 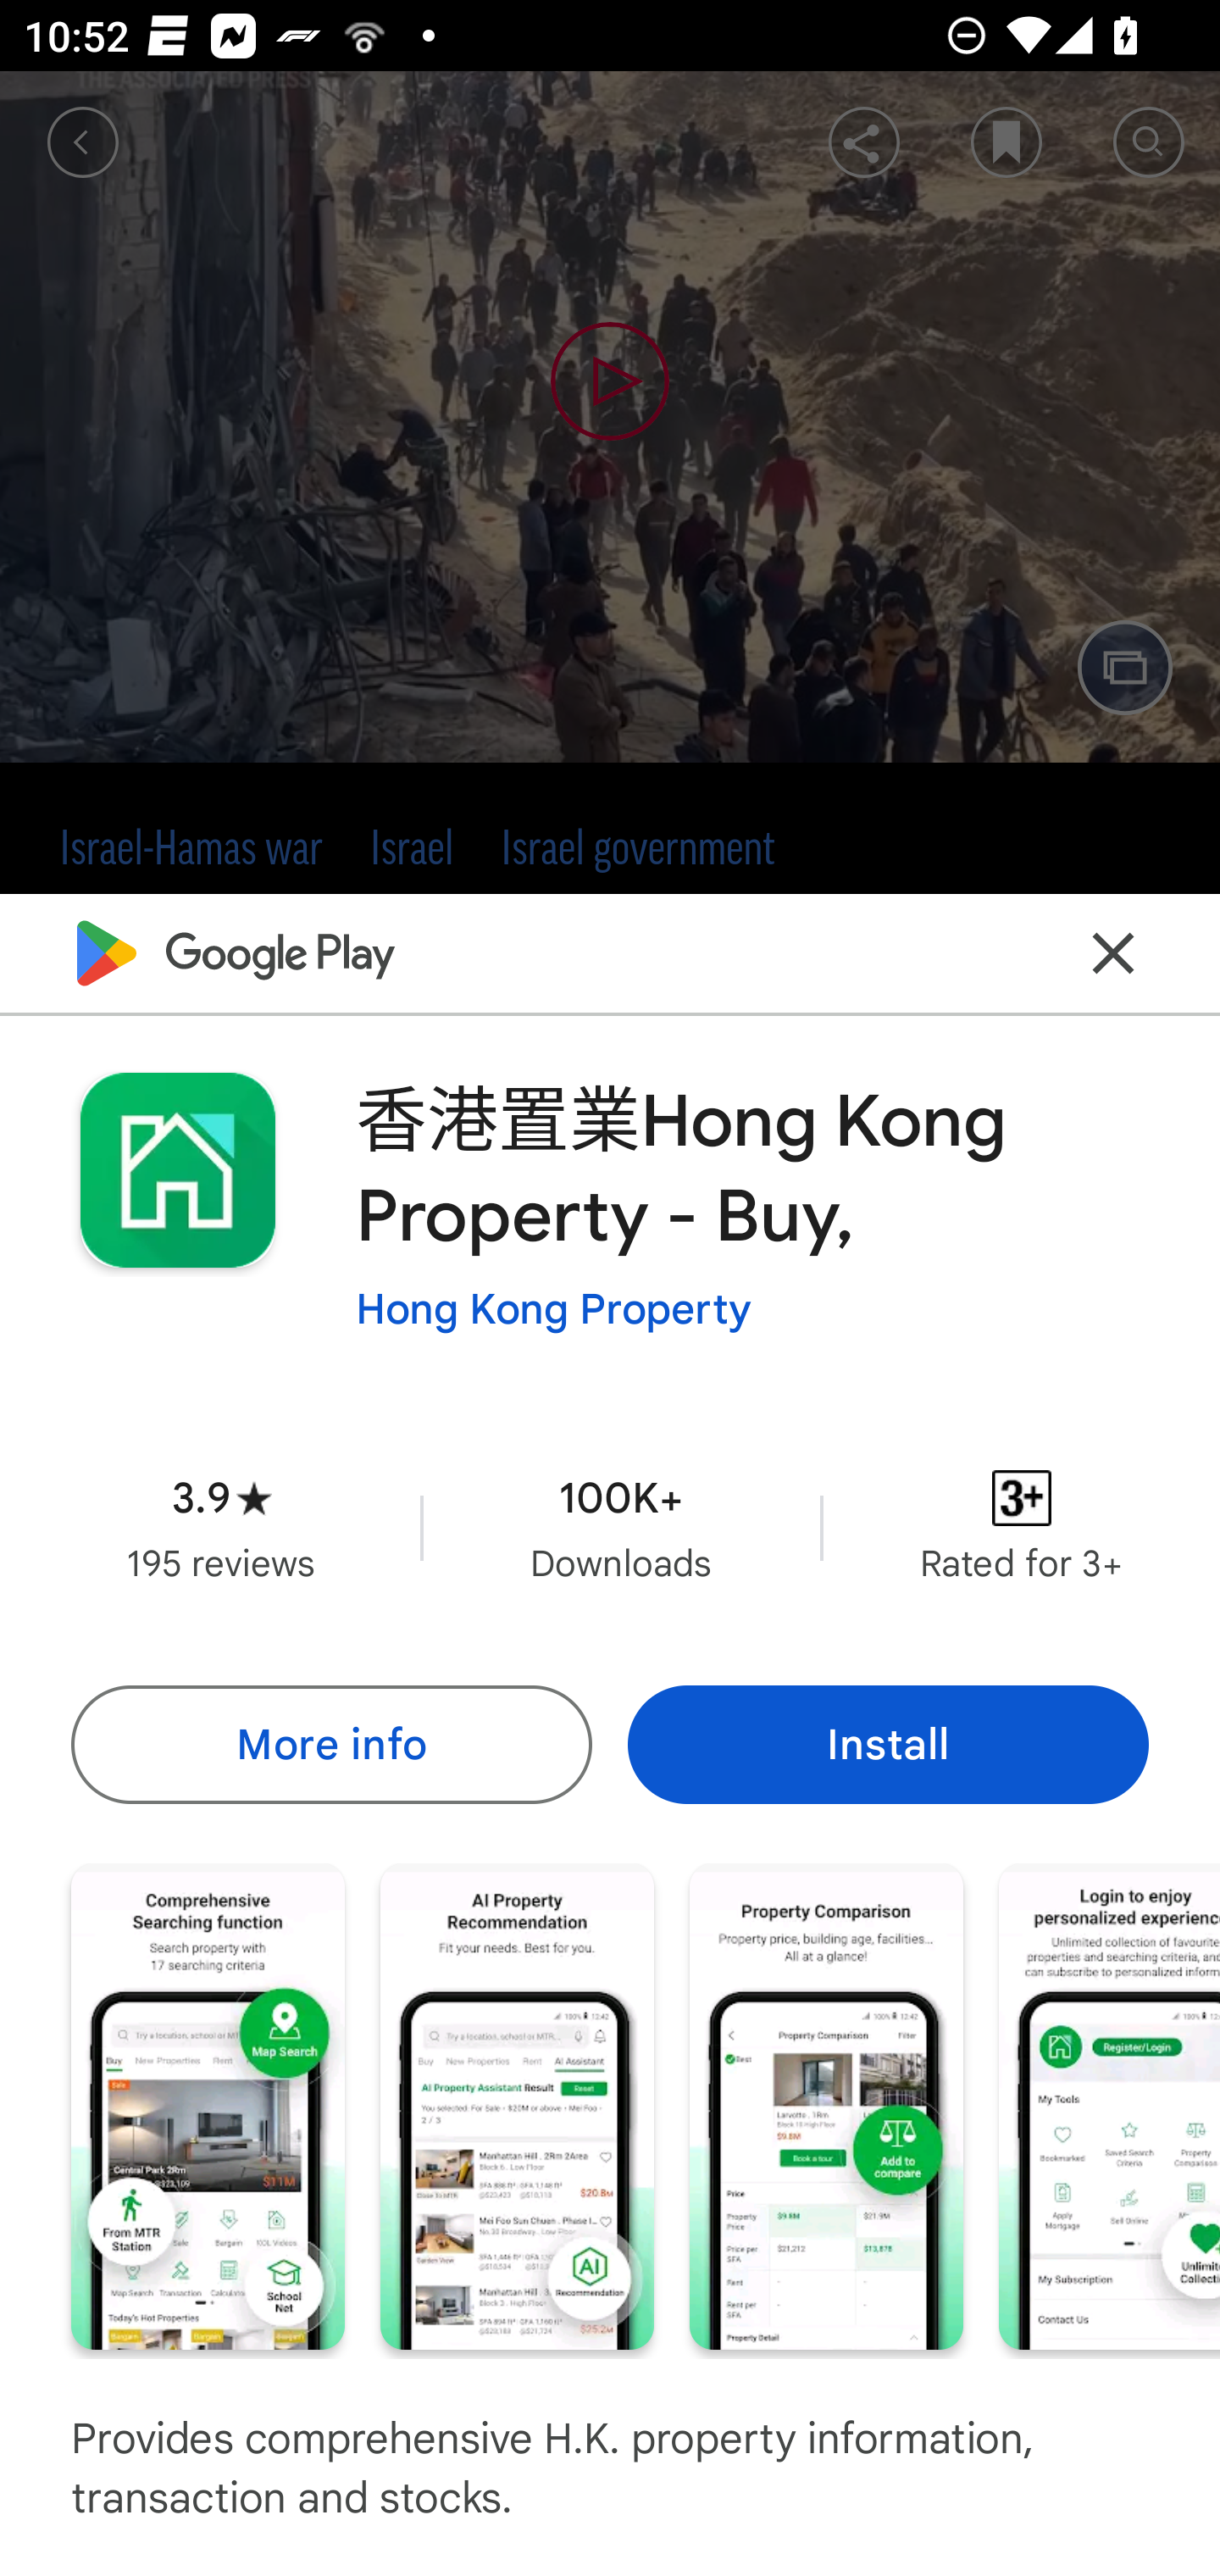 I want to click on Screenshot "1" of "7", so click(x=208, y=2105).